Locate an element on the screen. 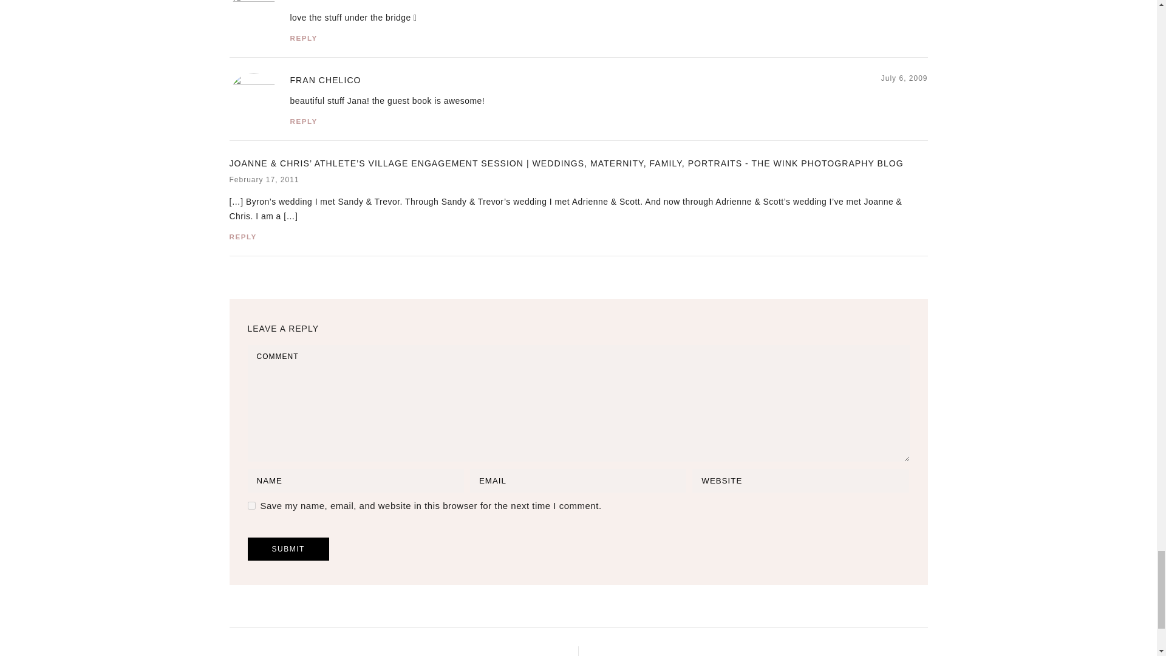 Image resolution: width=1166 pixels, height=656 pixels. yes is located at coordinates (251, 505).